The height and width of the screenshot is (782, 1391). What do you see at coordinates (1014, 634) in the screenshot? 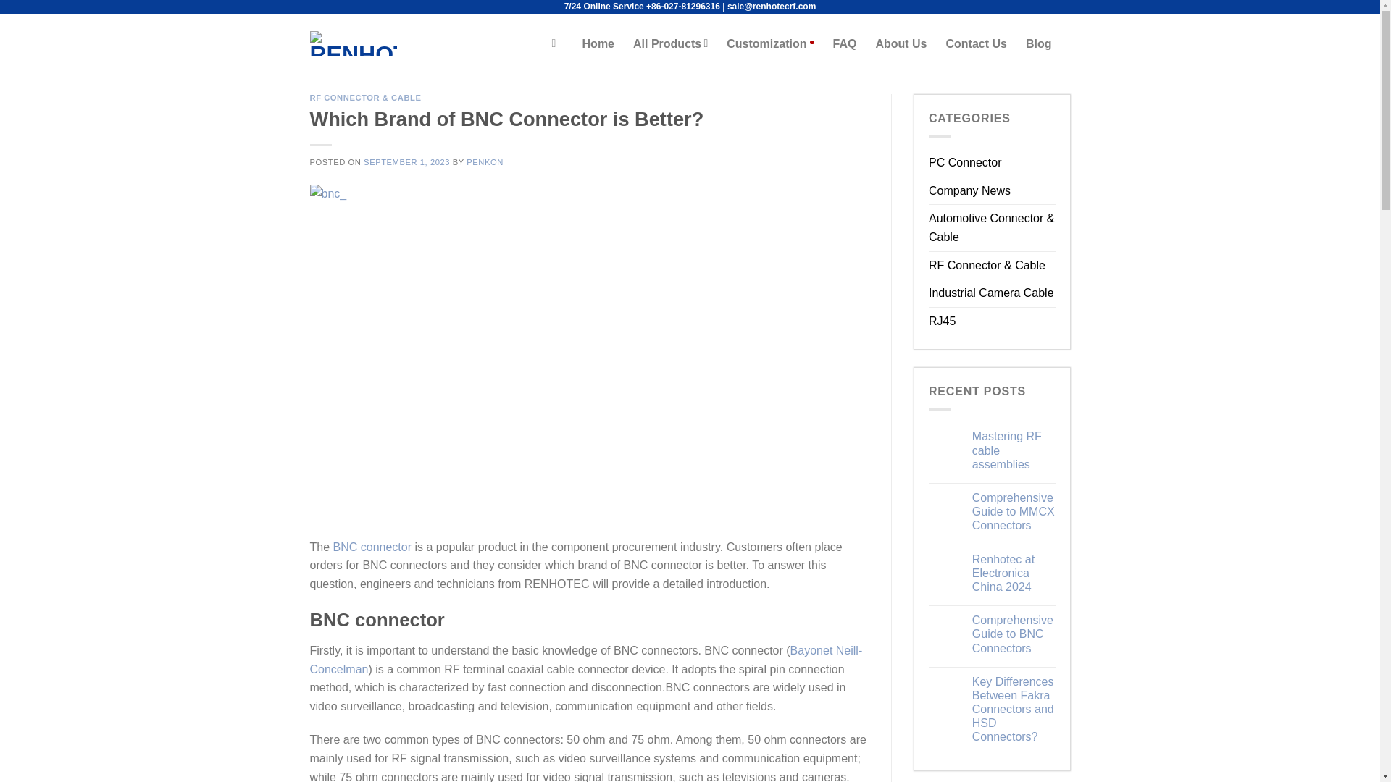
I see `Comprehensive Guide to BNC Connectors` at bounding box center [1014, 634].